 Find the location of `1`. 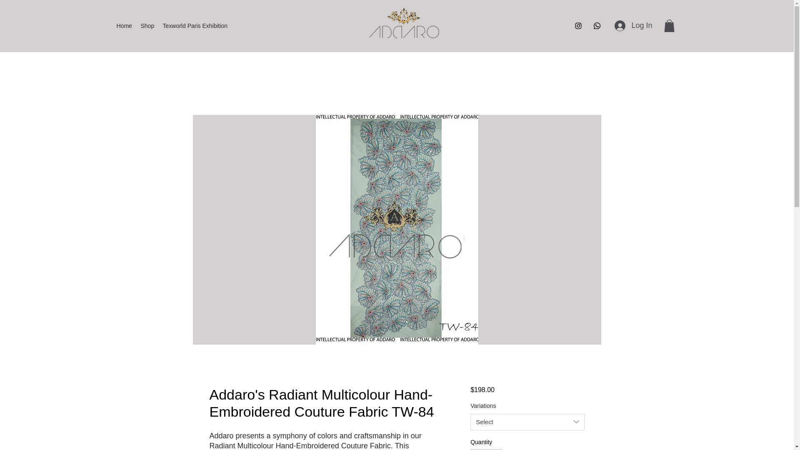

1 is located at coordinates (486, 449).